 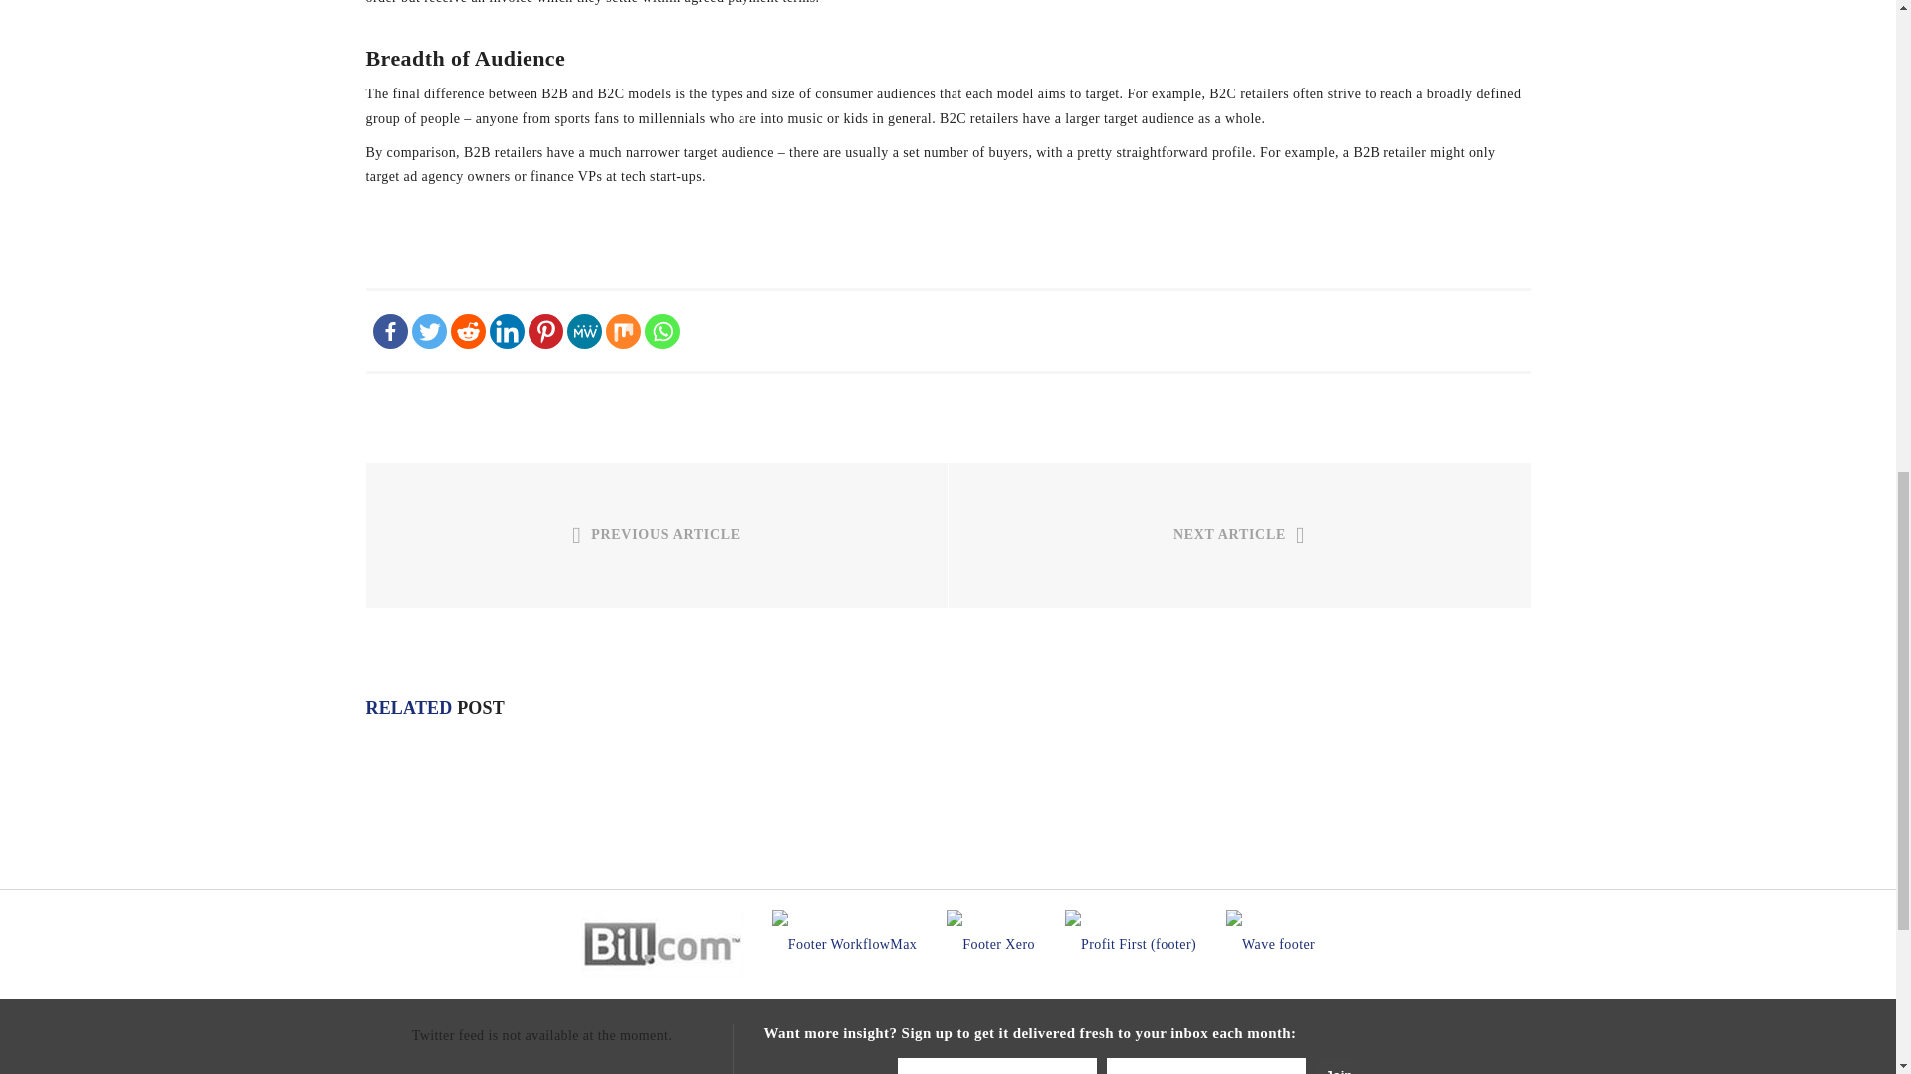 I want to click on Linkedin, so click(x=506, y=332).